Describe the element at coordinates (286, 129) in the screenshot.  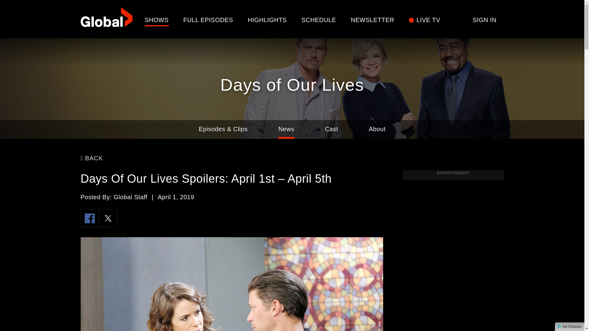
I see `News` at that location.